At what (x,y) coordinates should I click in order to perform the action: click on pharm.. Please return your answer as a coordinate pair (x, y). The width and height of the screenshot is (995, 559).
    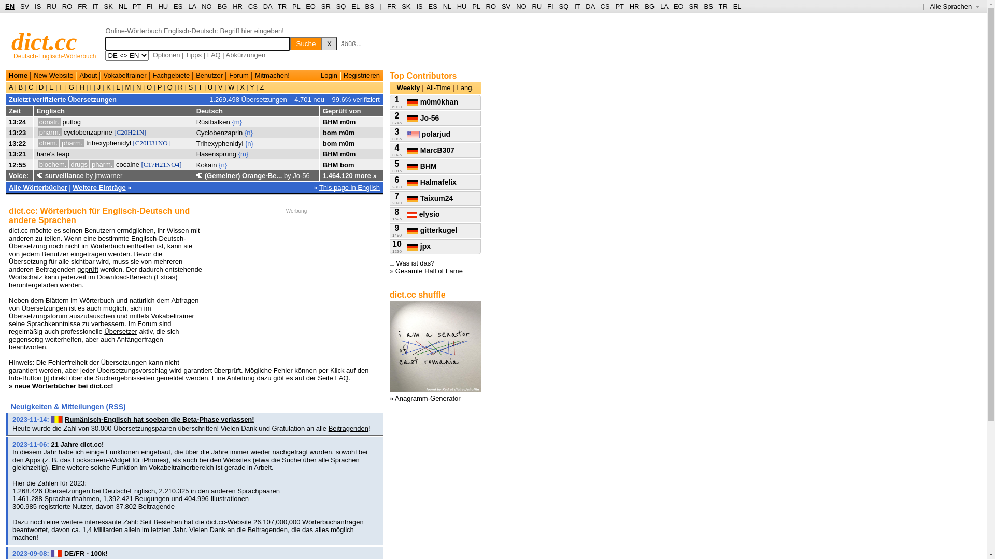
    Looking at the image, I should click on (50, 133).